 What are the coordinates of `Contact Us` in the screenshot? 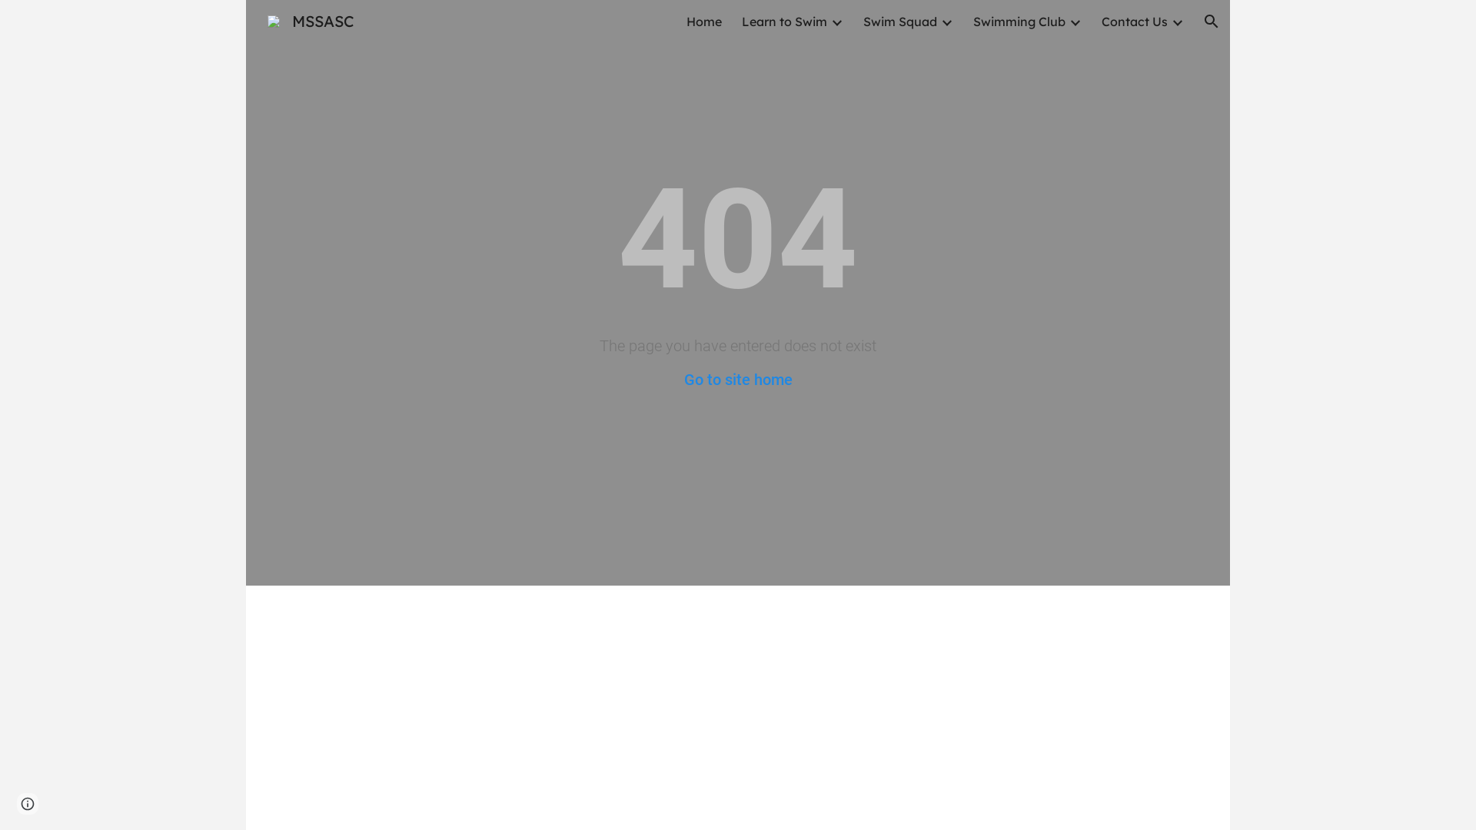 It's located at (1135, 22).